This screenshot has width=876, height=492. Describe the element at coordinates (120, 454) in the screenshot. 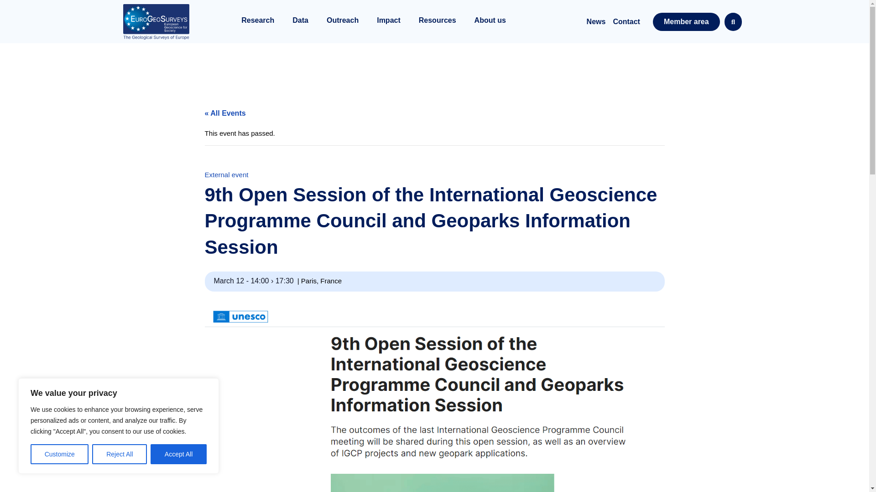

I see `Reject All` at that location.